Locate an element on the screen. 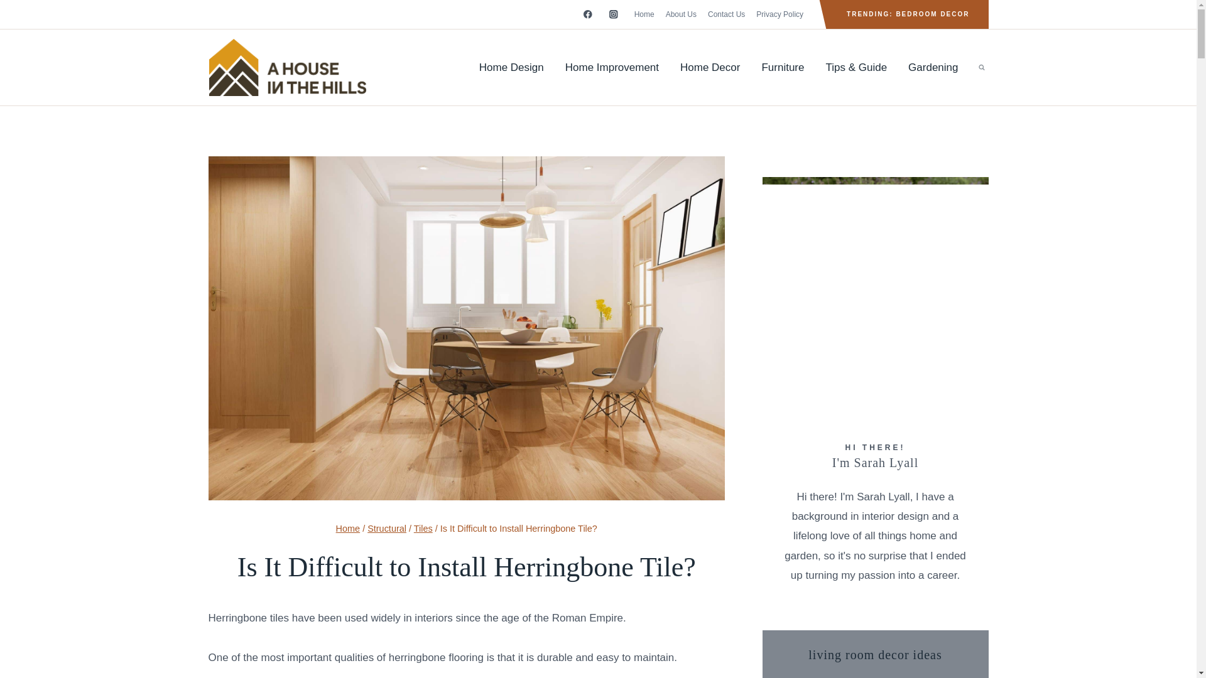 Image resolution: width=1206 pixels, height=678 pixels. Privacy Policy is located at coordinates (780, 14).